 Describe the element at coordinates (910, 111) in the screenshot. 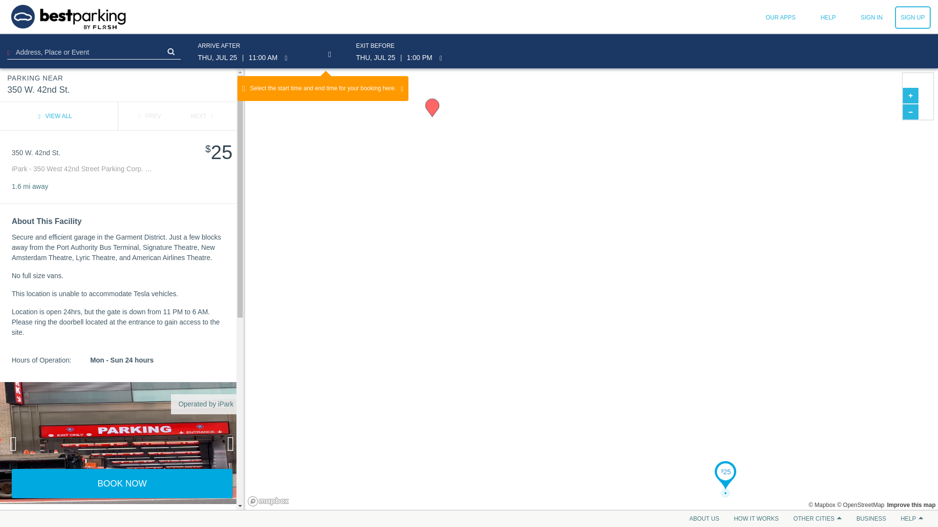

I see `Zoom out` at that location.